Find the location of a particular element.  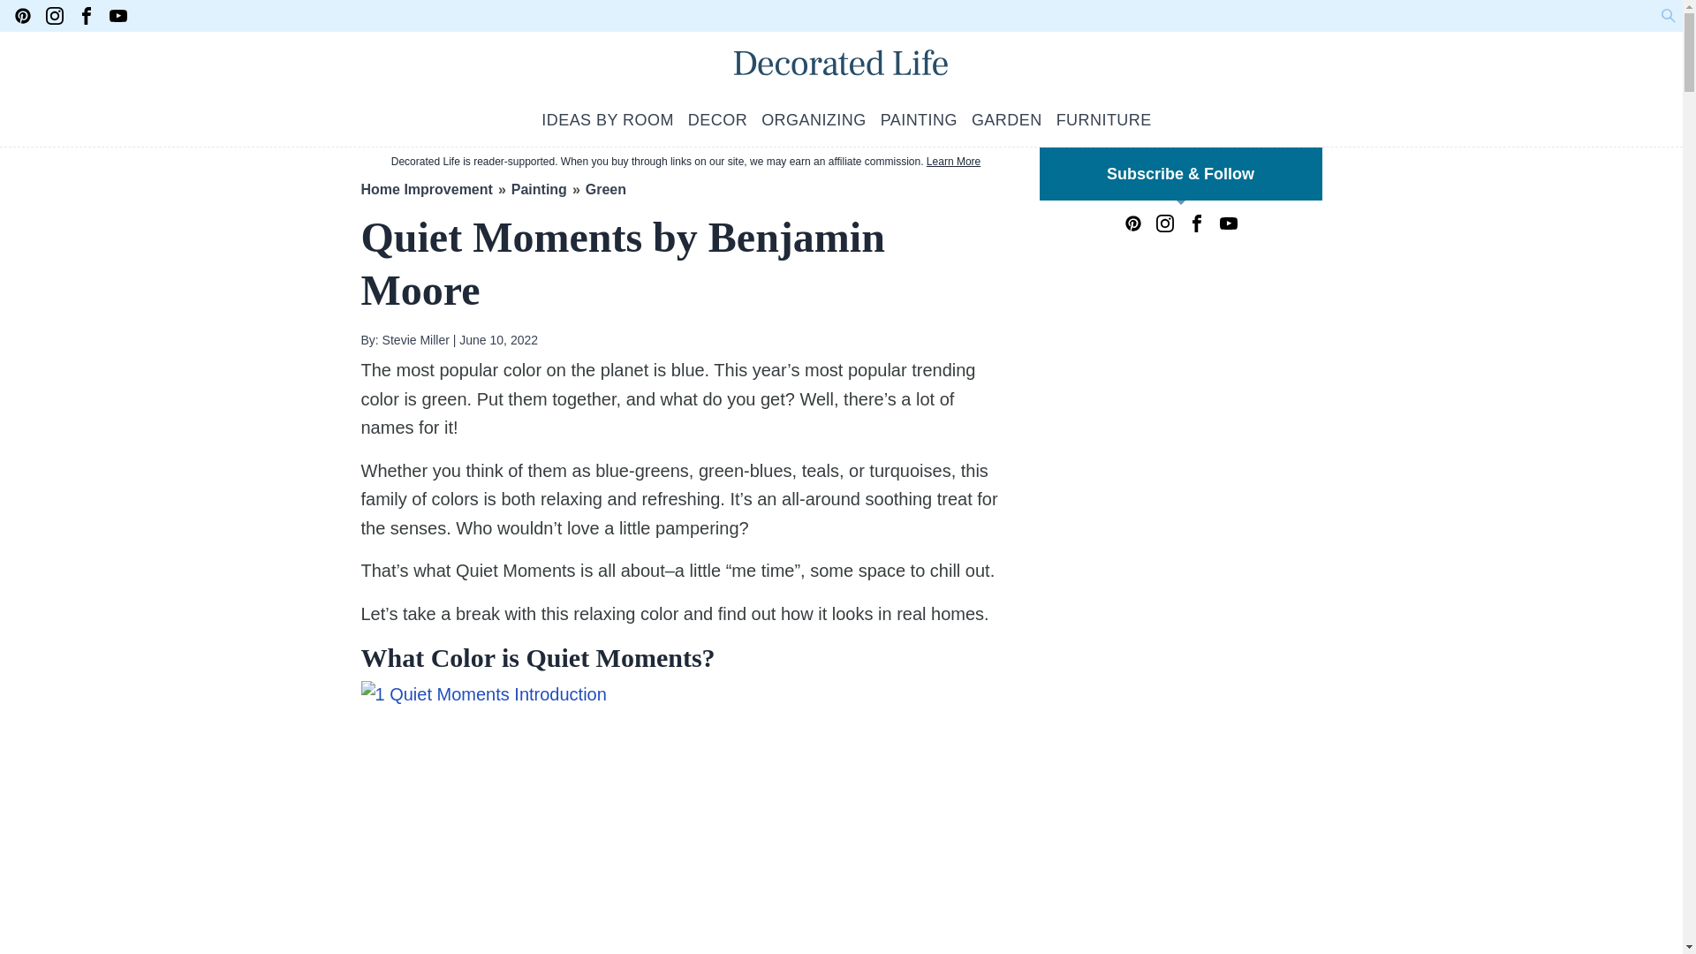

Facebook is located at coordinates (1196, 223).